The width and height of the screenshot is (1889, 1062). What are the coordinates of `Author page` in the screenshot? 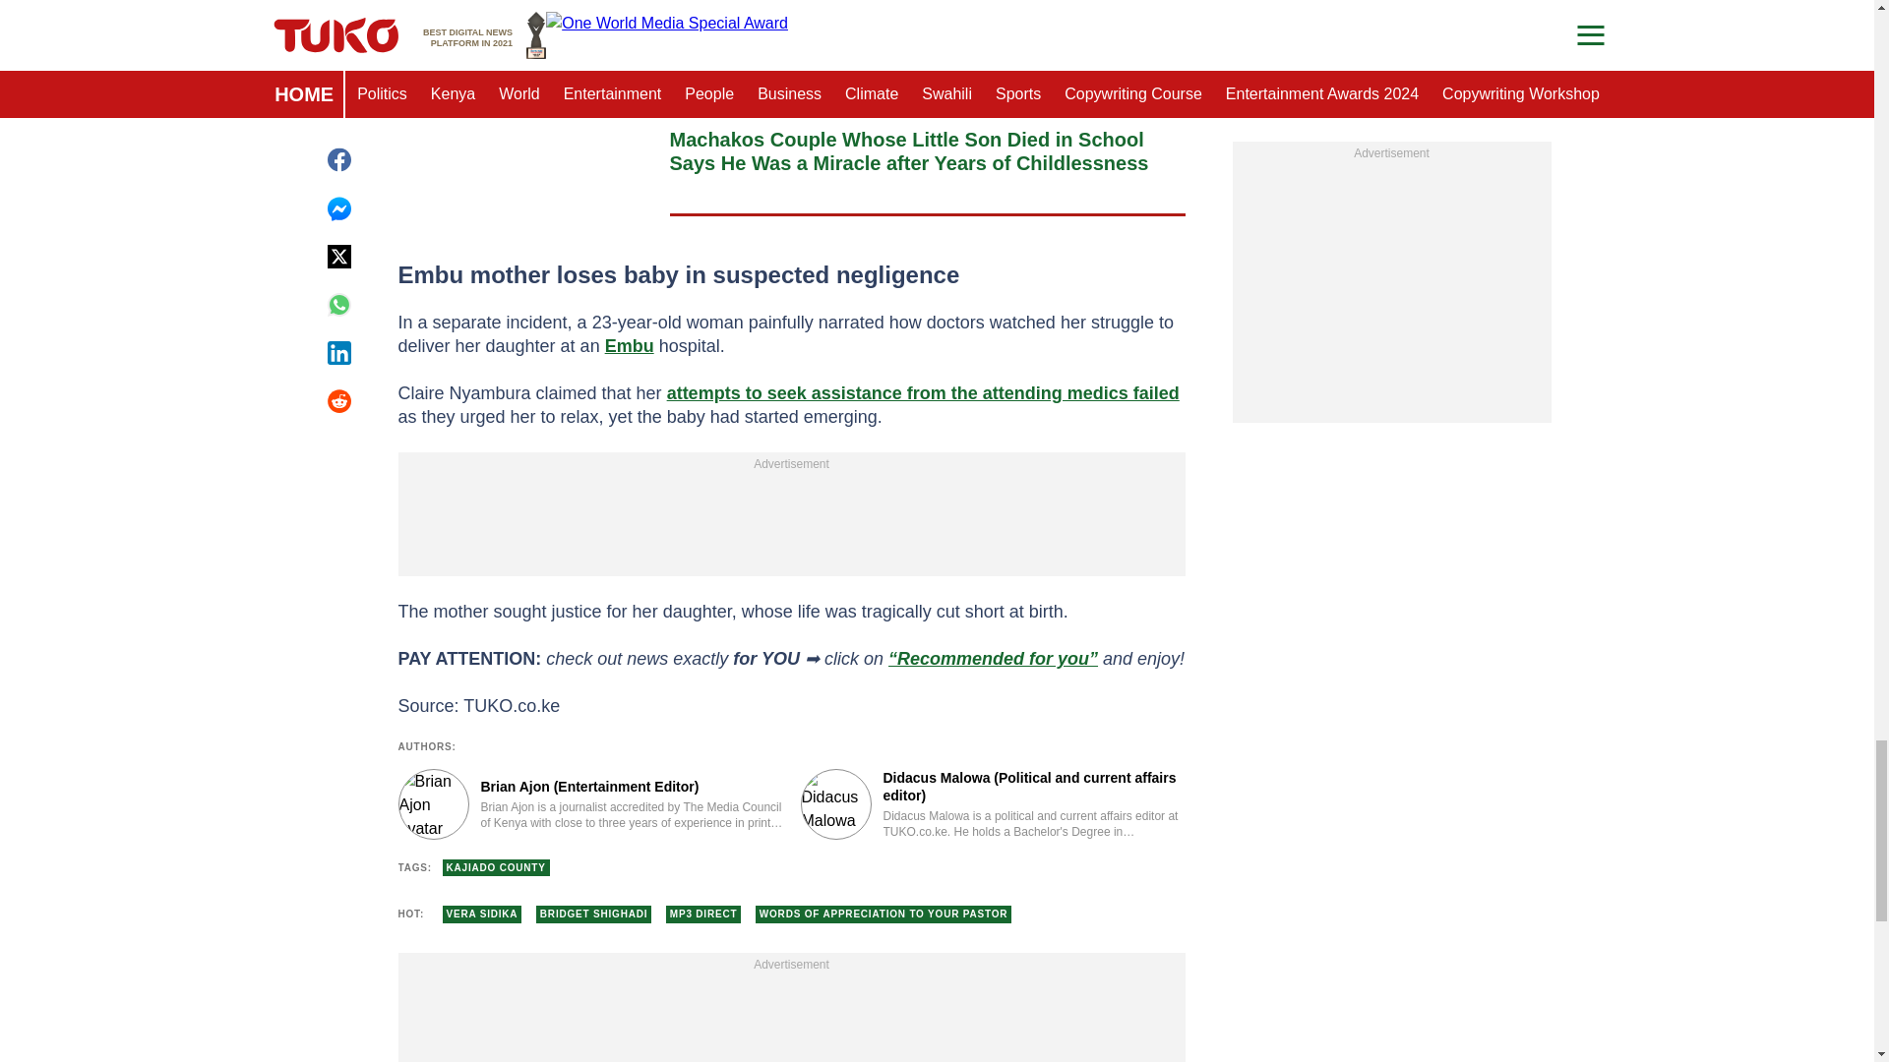 It's located at (994, 804).